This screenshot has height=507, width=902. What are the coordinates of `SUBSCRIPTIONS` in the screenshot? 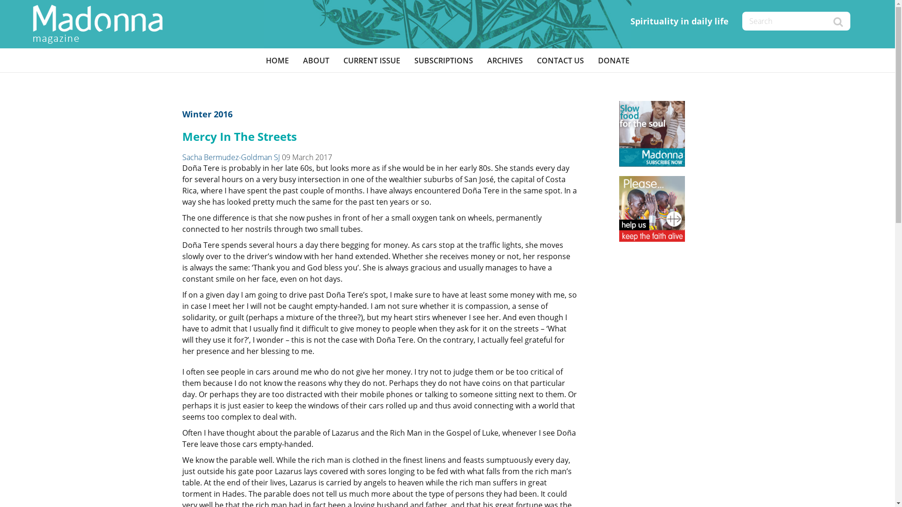 It's located at (443, 61).